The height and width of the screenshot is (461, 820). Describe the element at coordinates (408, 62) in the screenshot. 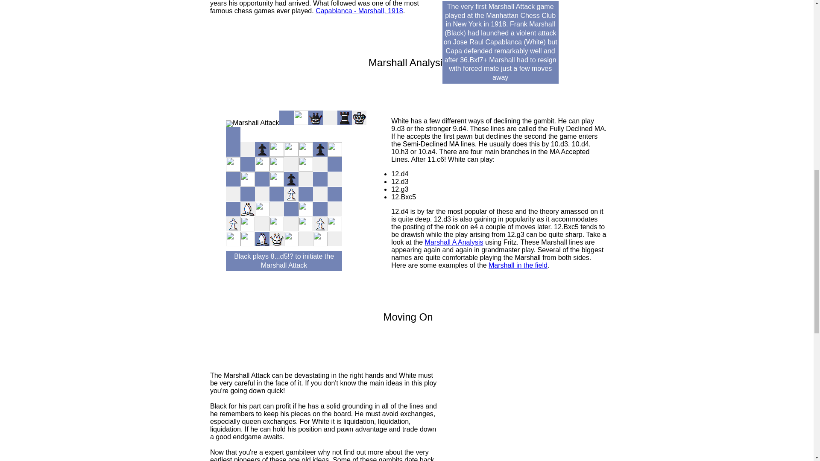

I see `Marshall Analysis` at that location.